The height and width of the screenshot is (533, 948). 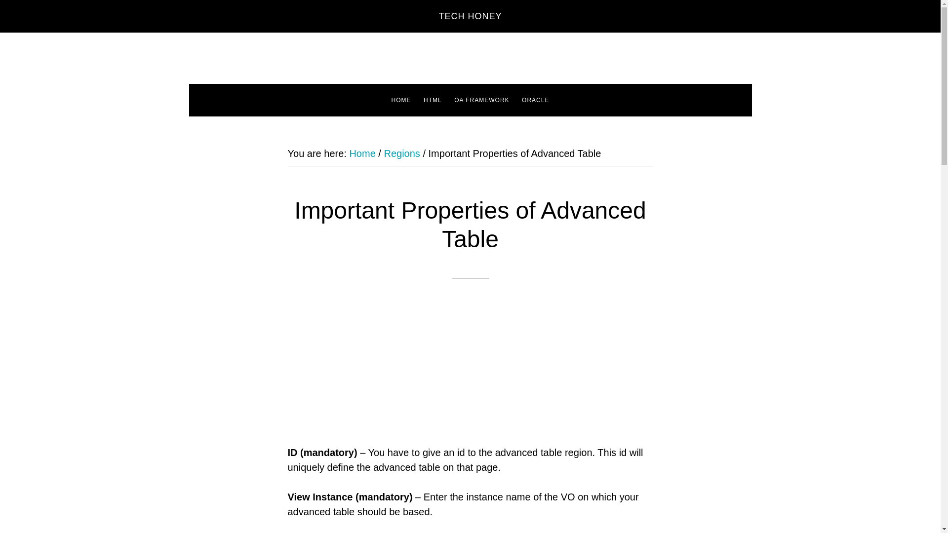 What do you see at coordinates (535, 100) in the screenshot?
I see `ORACLE` at bounding box center [535, 100].